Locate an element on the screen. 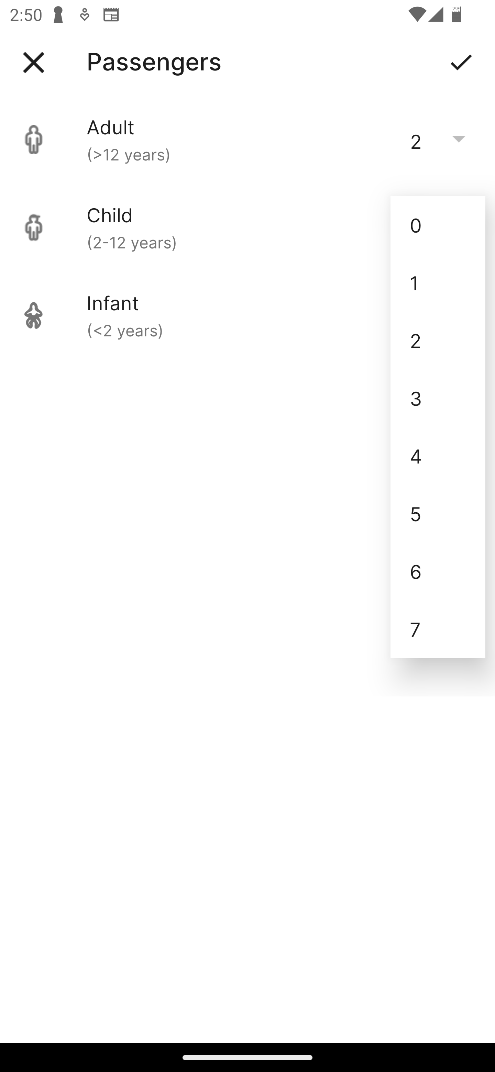  3 is located at coordinates (438, 398).